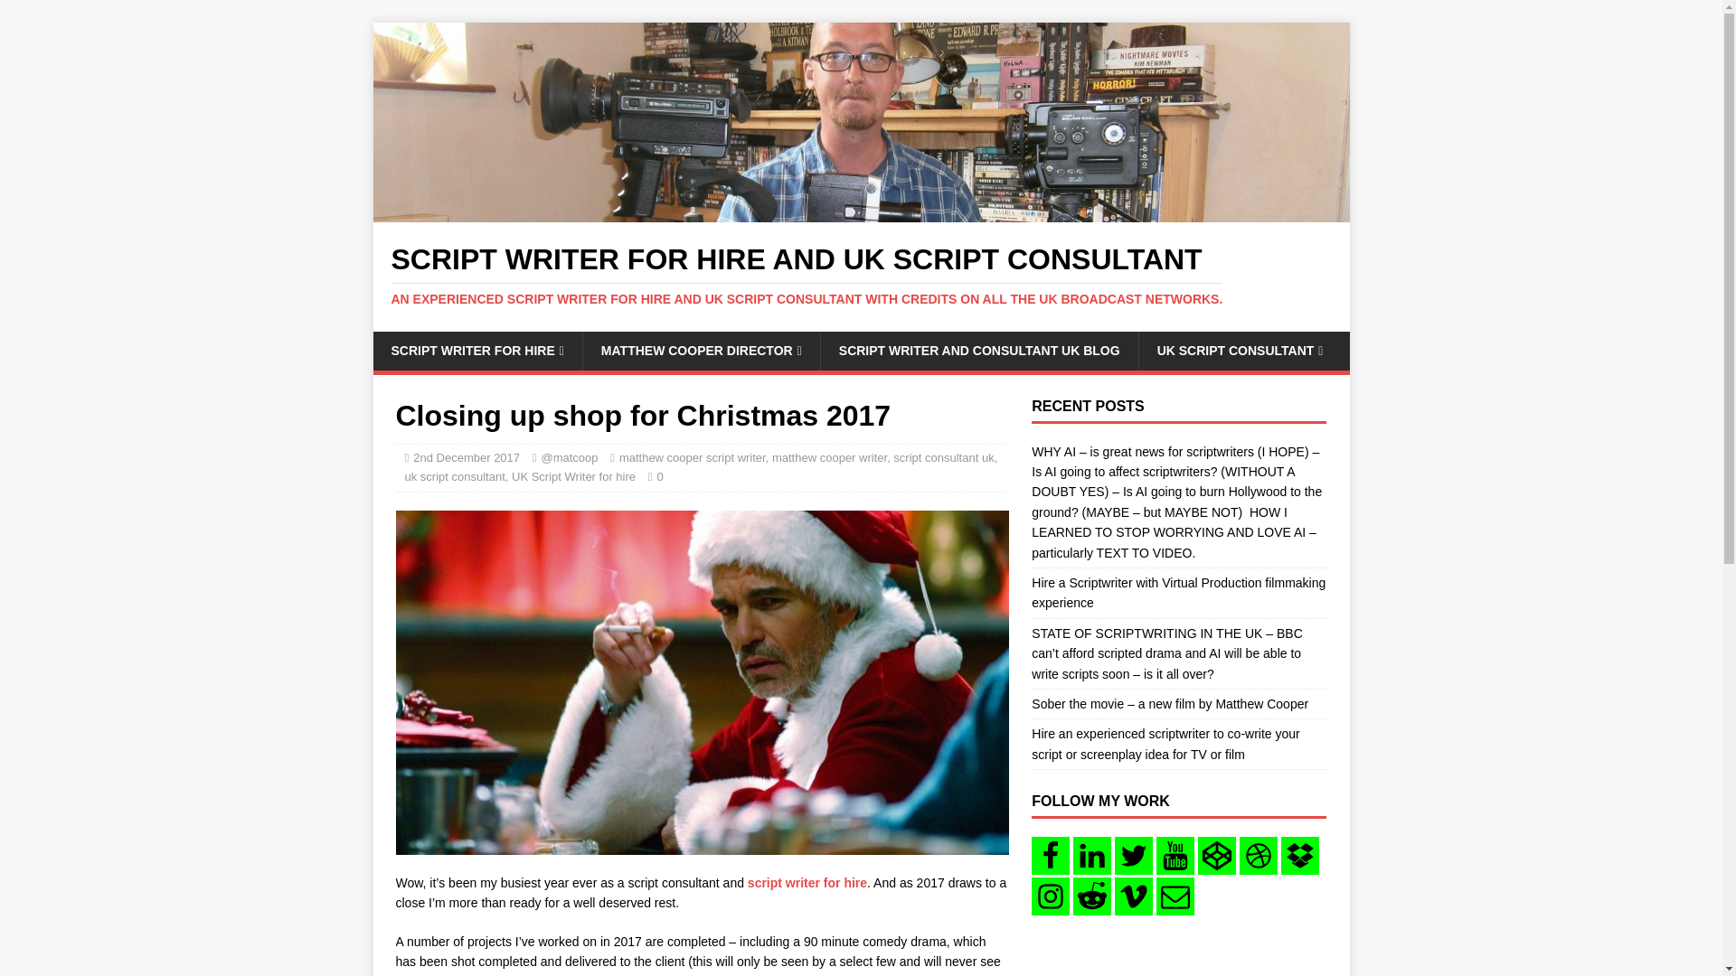  I want to click on Dribbble, so click(1259, 855).